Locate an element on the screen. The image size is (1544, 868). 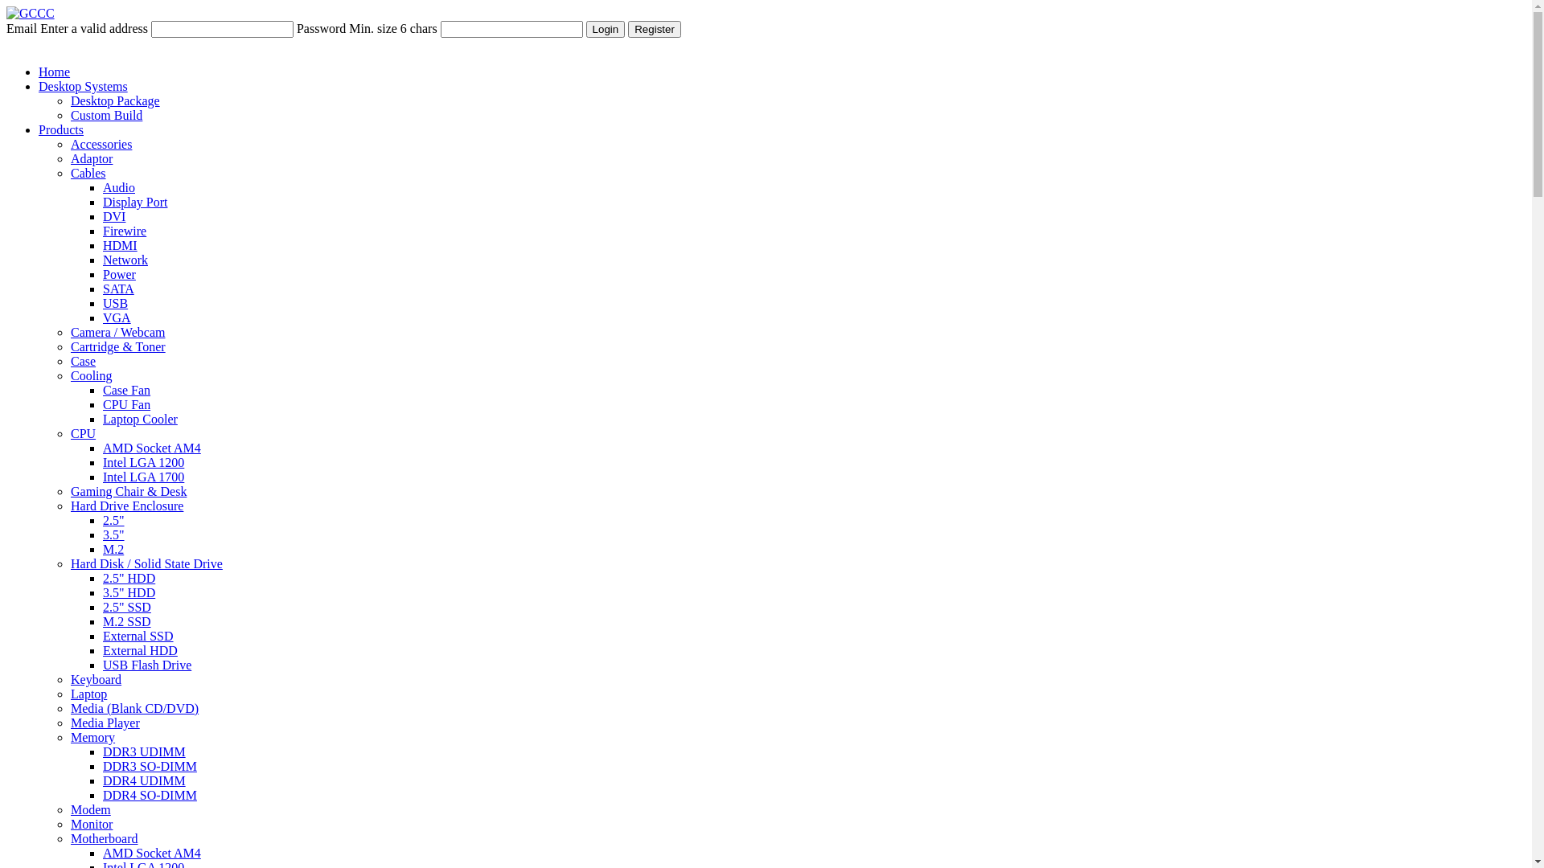
External SSD is located at coordinates (138, 637).